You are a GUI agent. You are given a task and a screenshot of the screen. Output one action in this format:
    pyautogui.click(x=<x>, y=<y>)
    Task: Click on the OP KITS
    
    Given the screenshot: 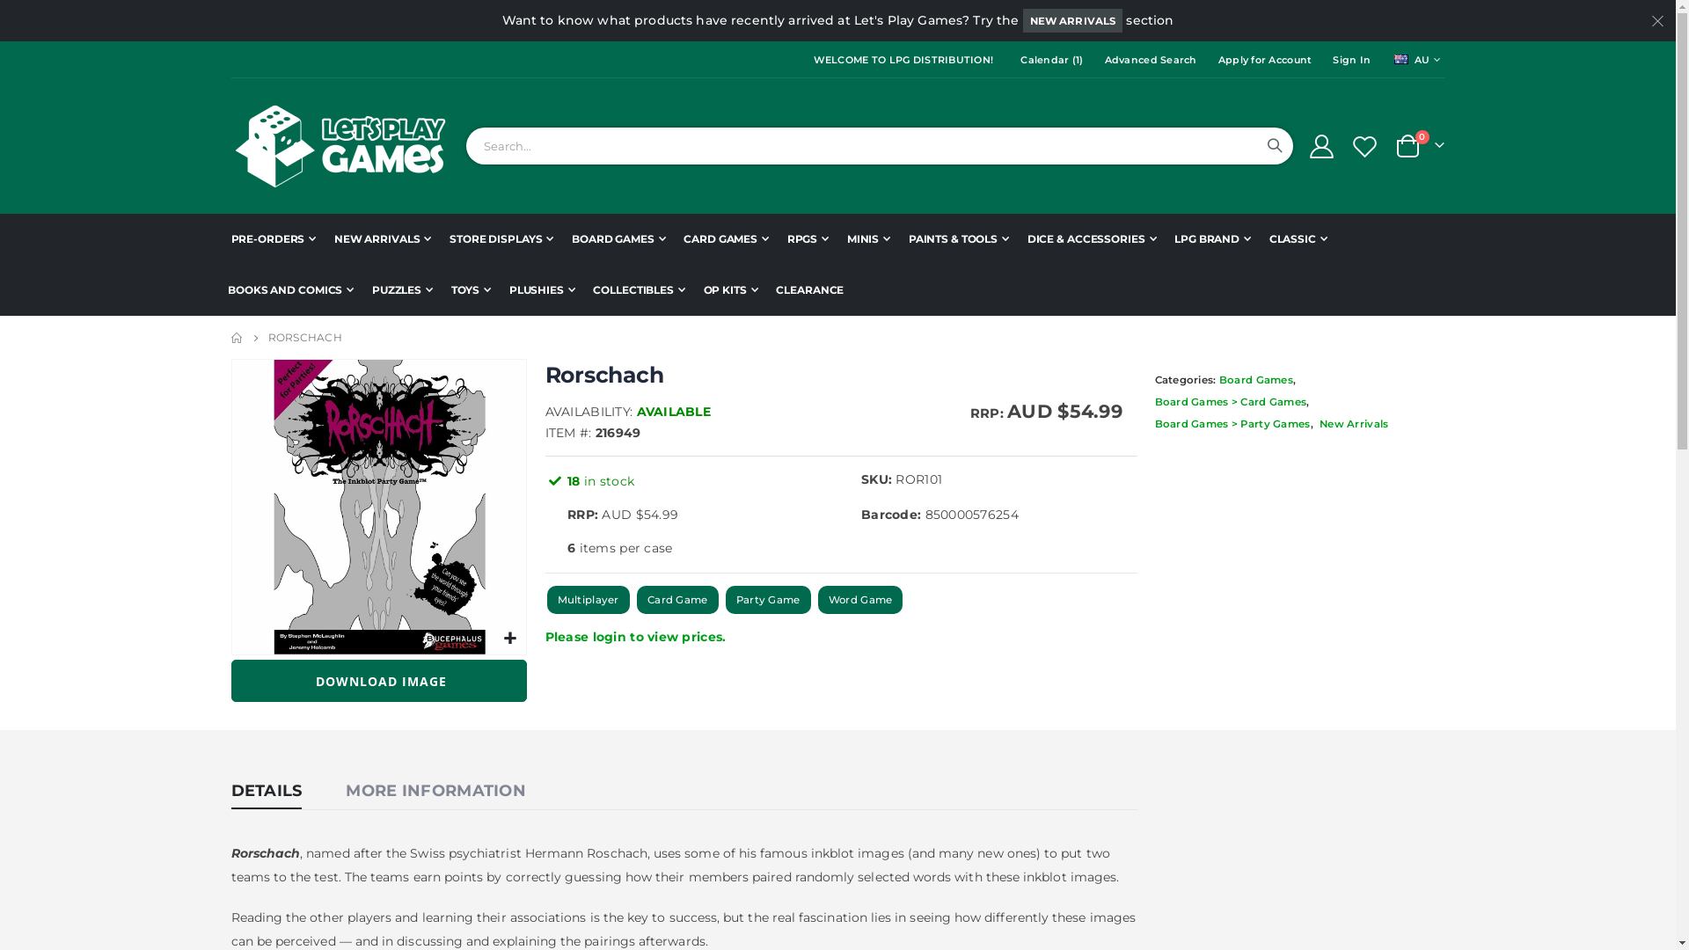 What is the action you would take?
    pyautogui.click(x=731, y=290)
    